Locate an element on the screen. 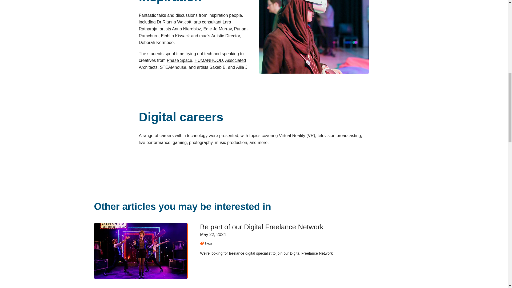 The height and width of the screenshot is (288, 512). Phase Space is located at coordinates (179, 60).